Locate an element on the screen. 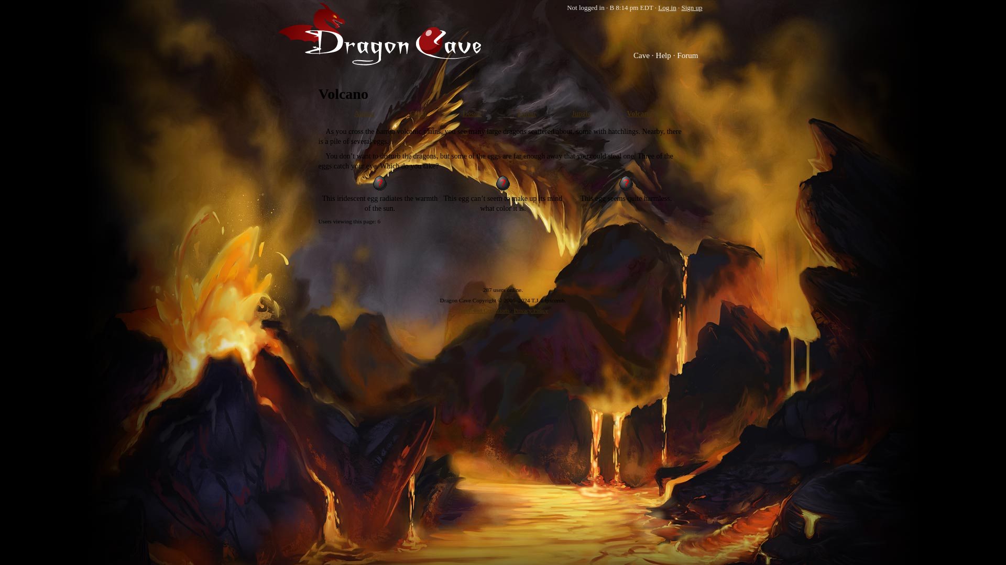 The width and height of the screenshot is (1006, 565). Terms and Conditions is located at coordinates (484, 310).